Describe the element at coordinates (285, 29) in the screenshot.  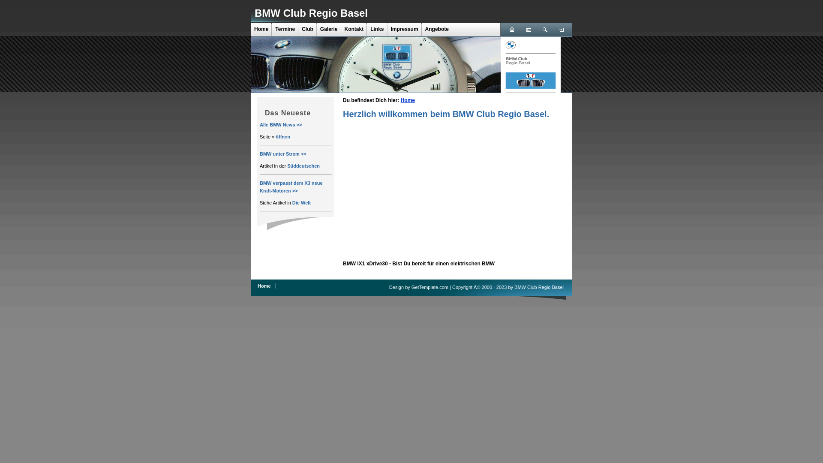
I see `Termine` at that location.